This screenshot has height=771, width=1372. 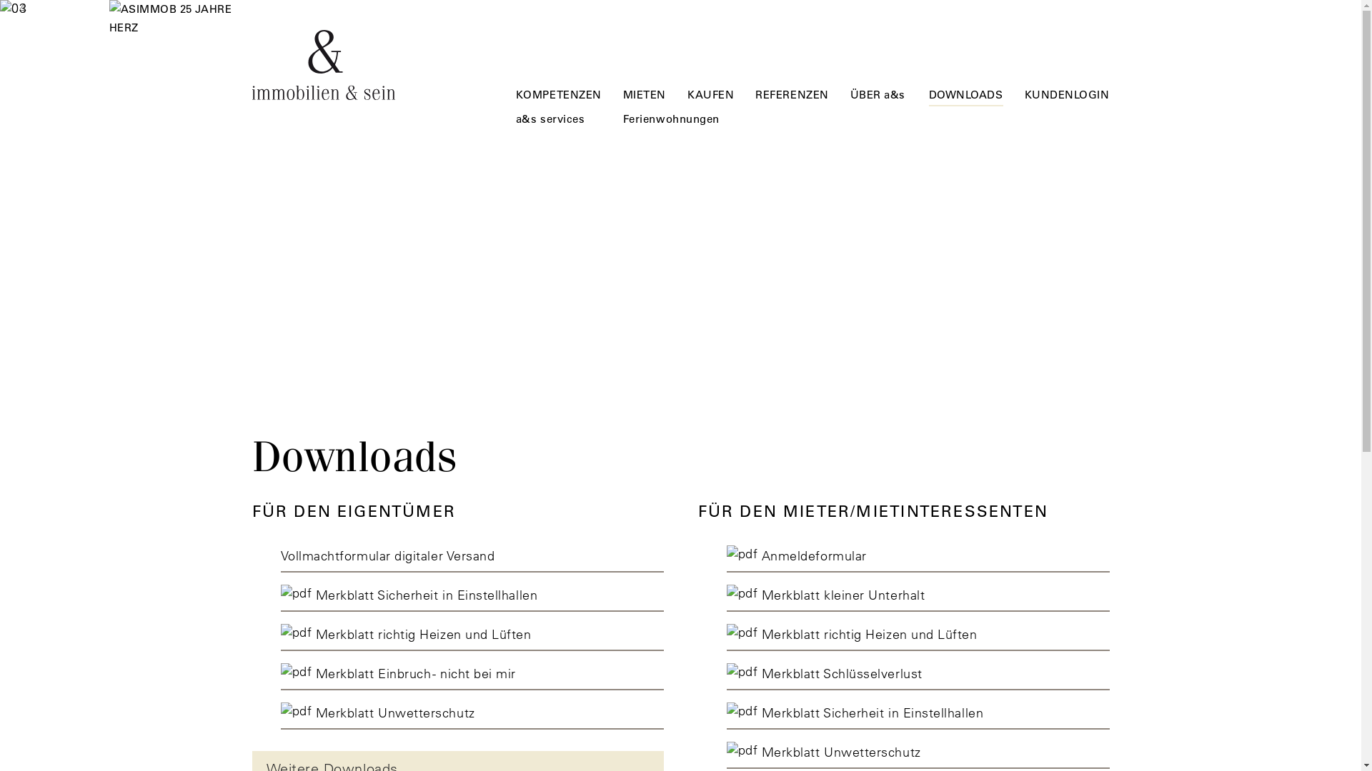 I want to click on Merkblatt Unwetterschutz, so click(x=472, y=712).